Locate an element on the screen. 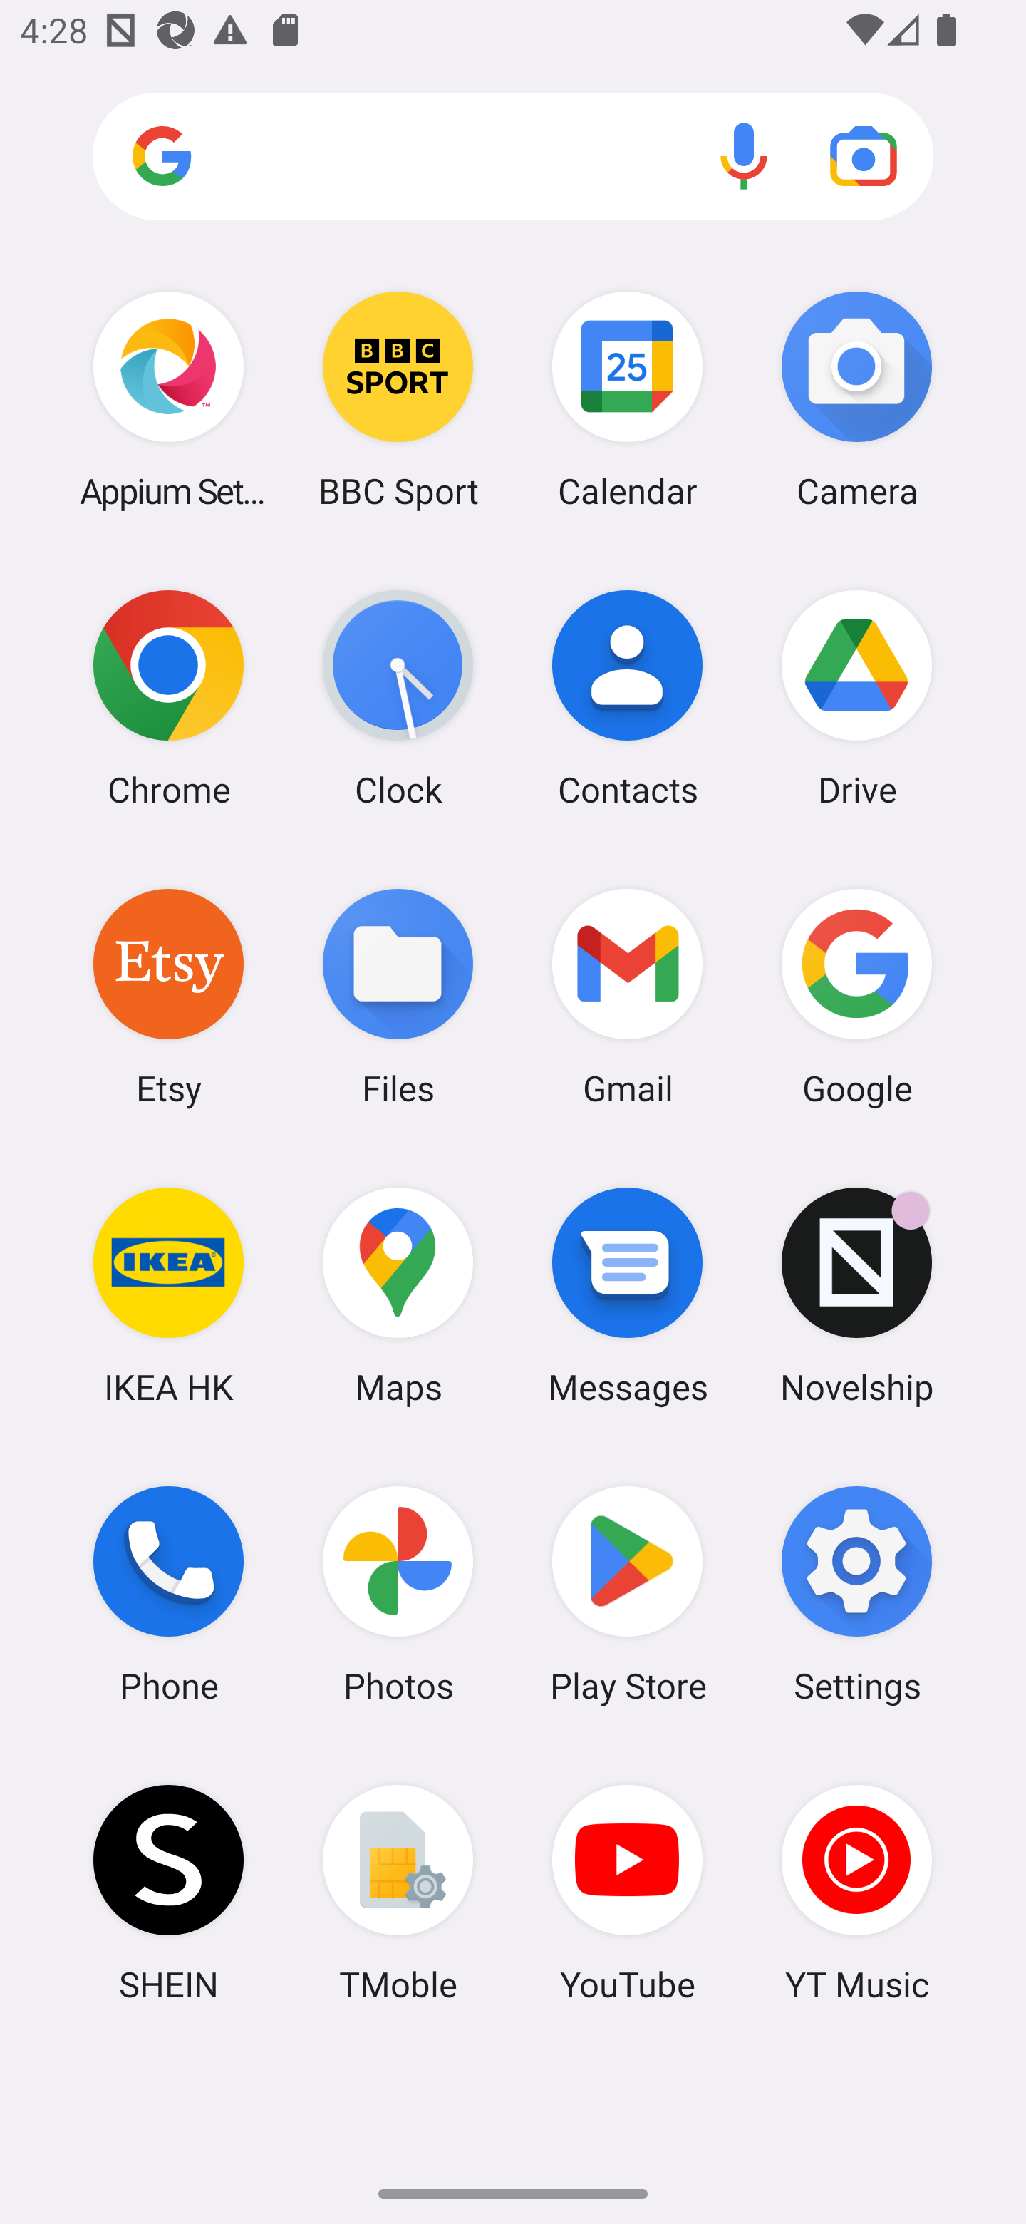 The width and height of the screenshot is (1026, 2224). Google Lens is located at coordinates (864, 155).